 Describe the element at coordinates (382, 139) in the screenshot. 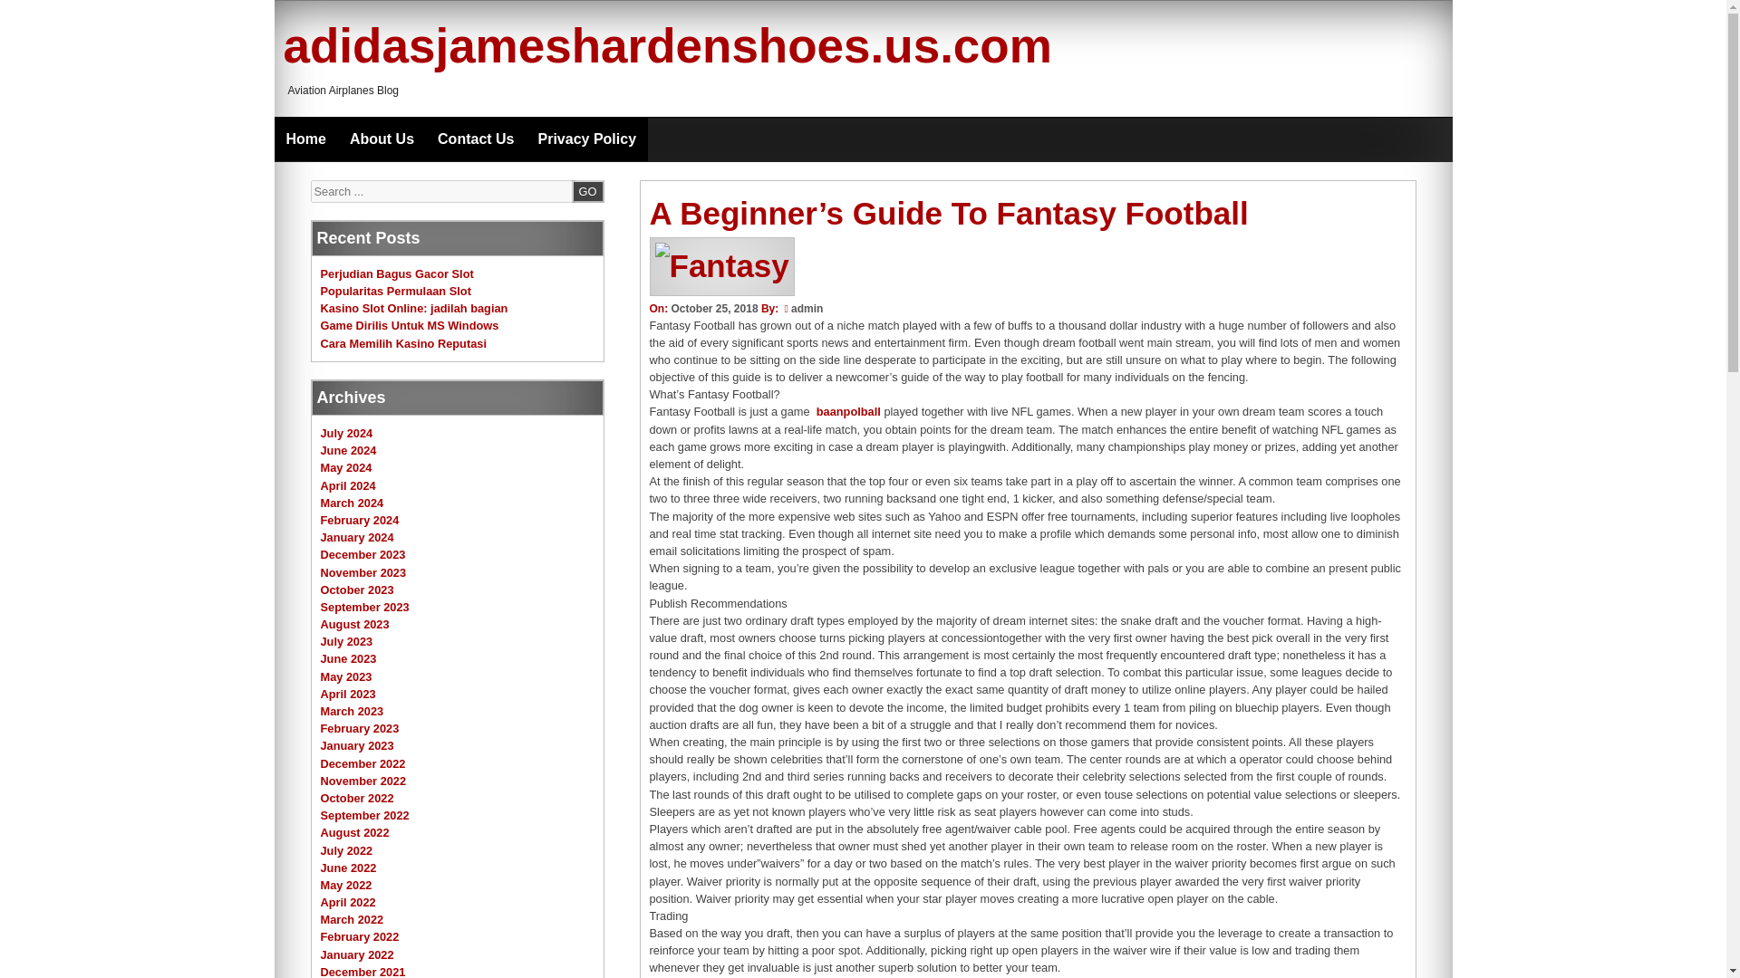

I see `About Us` at that location.